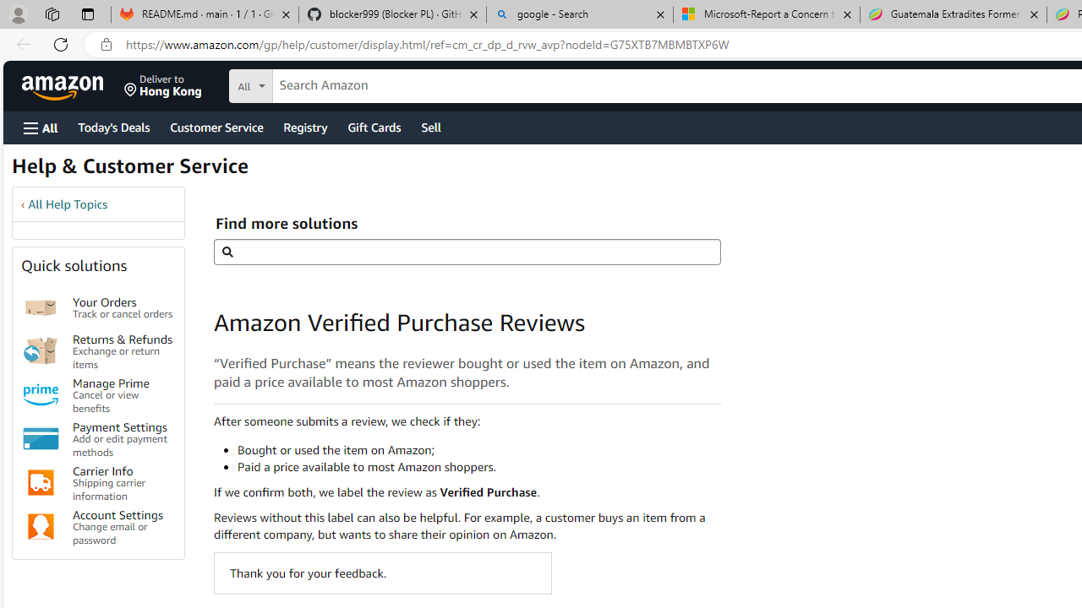  Describe the element at coordinates (113, 127) in the screenshot. I see `Today's Deals` at that location.